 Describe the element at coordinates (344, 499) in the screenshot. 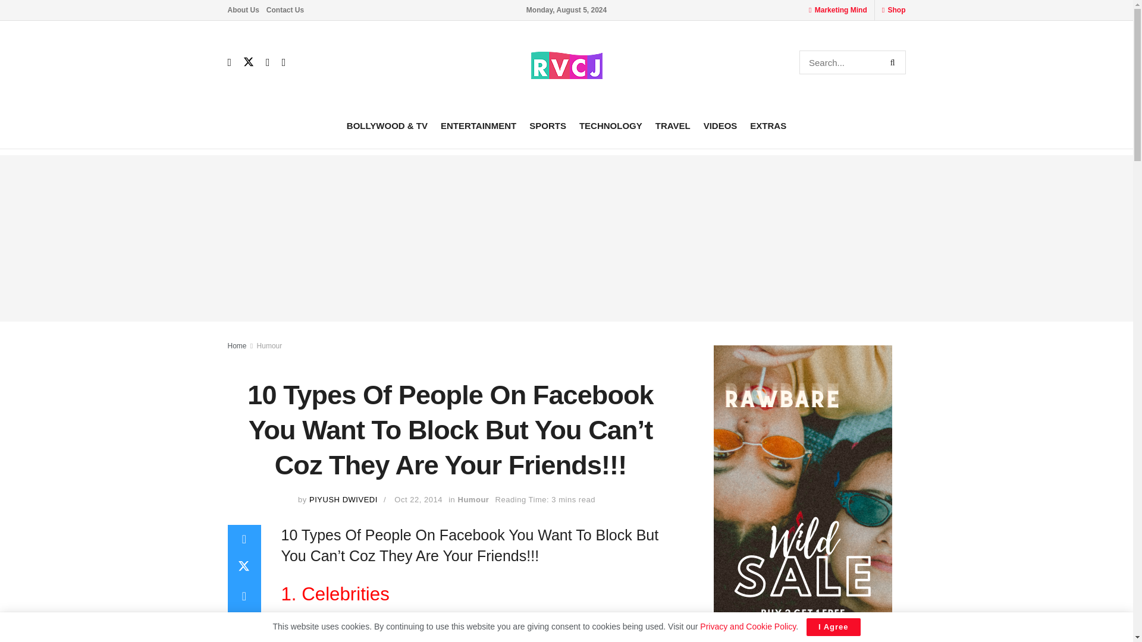

I see `PIYUSH DWIVEDI` at that location.